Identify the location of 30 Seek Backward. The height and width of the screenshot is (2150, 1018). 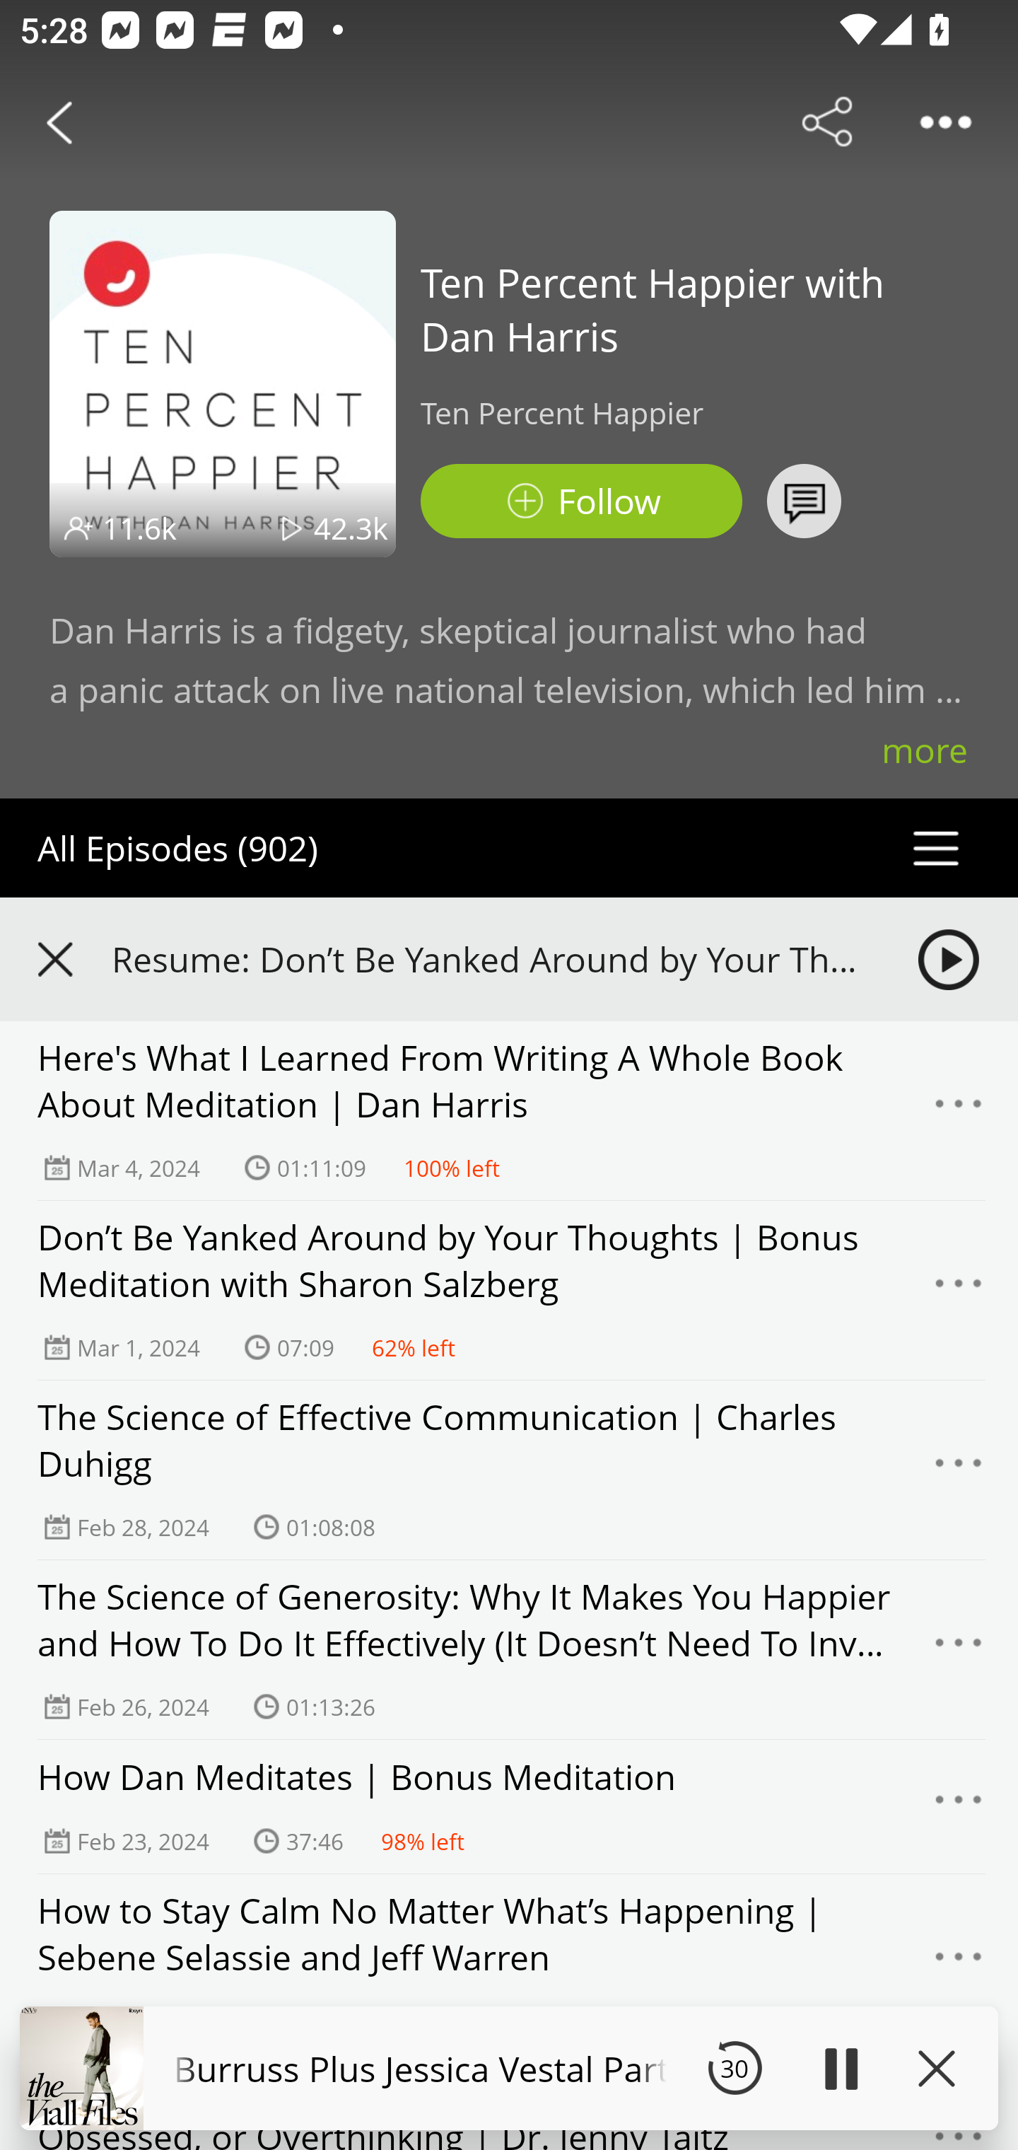
(735, 2068).